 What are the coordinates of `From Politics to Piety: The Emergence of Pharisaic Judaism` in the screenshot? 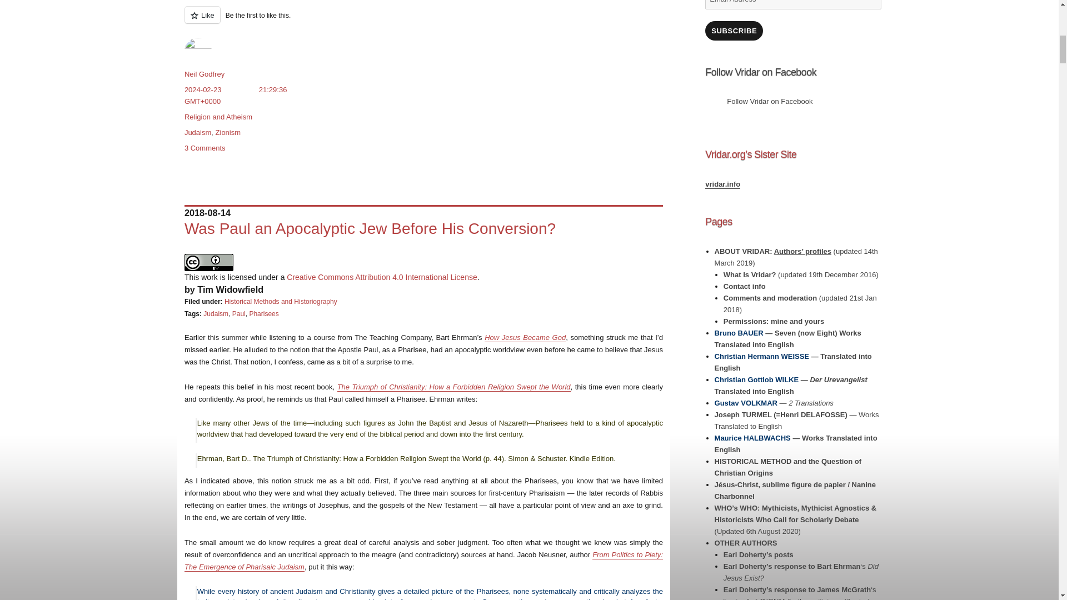 It's located at (423, 561).